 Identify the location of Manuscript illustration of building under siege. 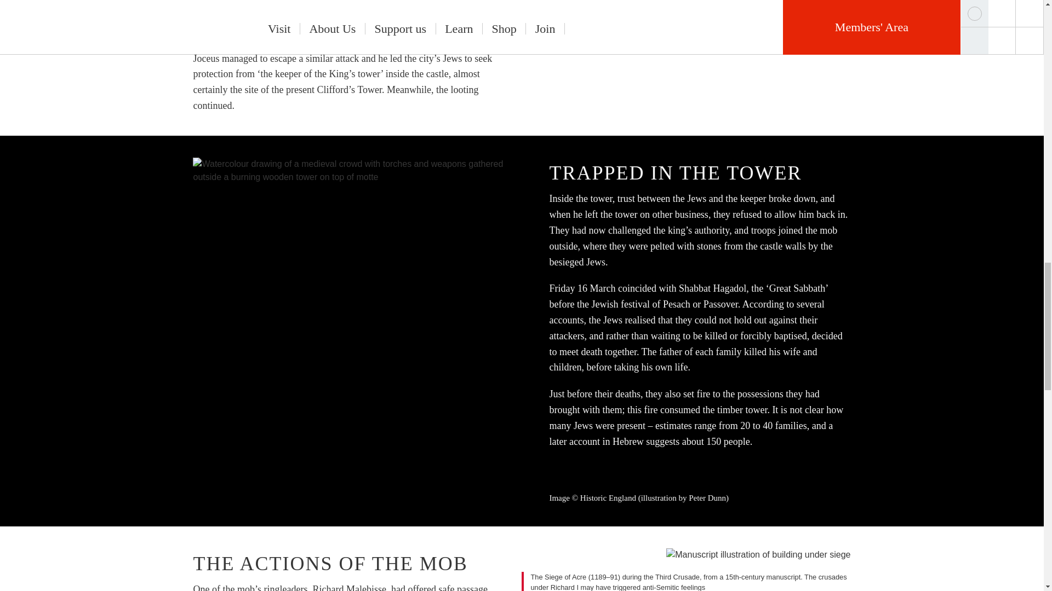
(758, 555).